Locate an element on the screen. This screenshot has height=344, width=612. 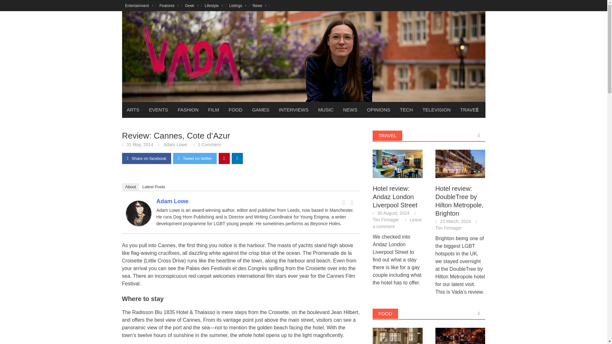
Hotel review: Andaz London Liverpool Street is located at coordinates (398, 163).